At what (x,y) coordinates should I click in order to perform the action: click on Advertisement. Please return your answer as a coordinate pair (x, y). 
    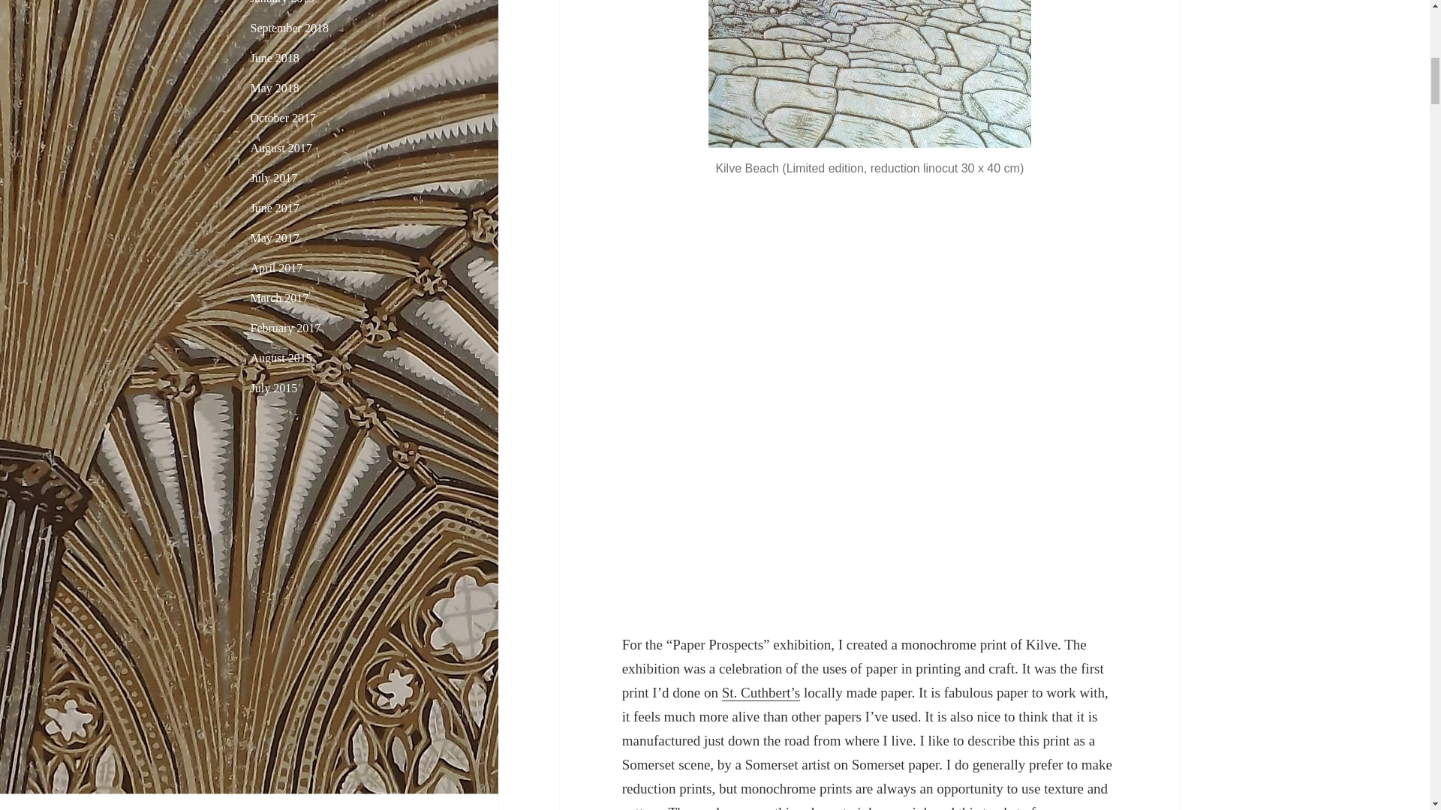
    Looking at the image, I should click on (870, 520).